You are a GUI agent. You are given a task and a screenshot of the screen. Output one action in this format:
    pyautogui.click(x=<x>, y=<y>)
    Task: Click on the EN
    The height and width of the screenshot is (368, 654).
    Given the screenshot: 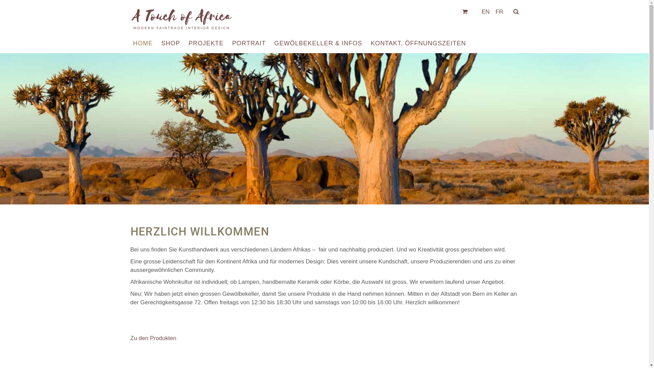 What is the action you would take?
    pyautogui.click(x=485, y=12)
    